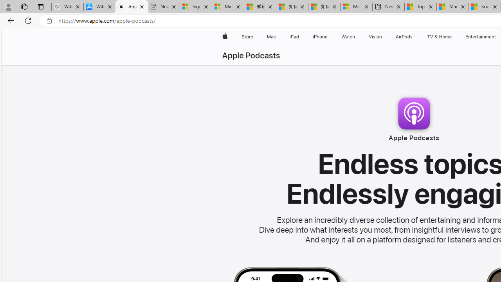 The height and width of the screenshot is (282, 501). What do you see at coordinates (439, 37) in the screenshot?
I see `TV and Home` at bounding box center [439, 37].